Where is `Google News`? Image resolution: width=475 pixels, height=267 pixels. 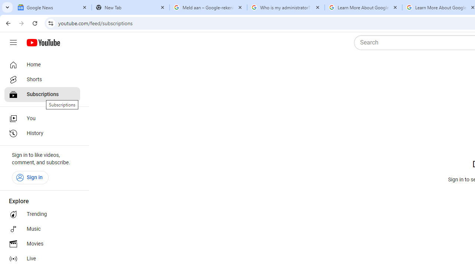
Google News is located at coordinates (53, 7).